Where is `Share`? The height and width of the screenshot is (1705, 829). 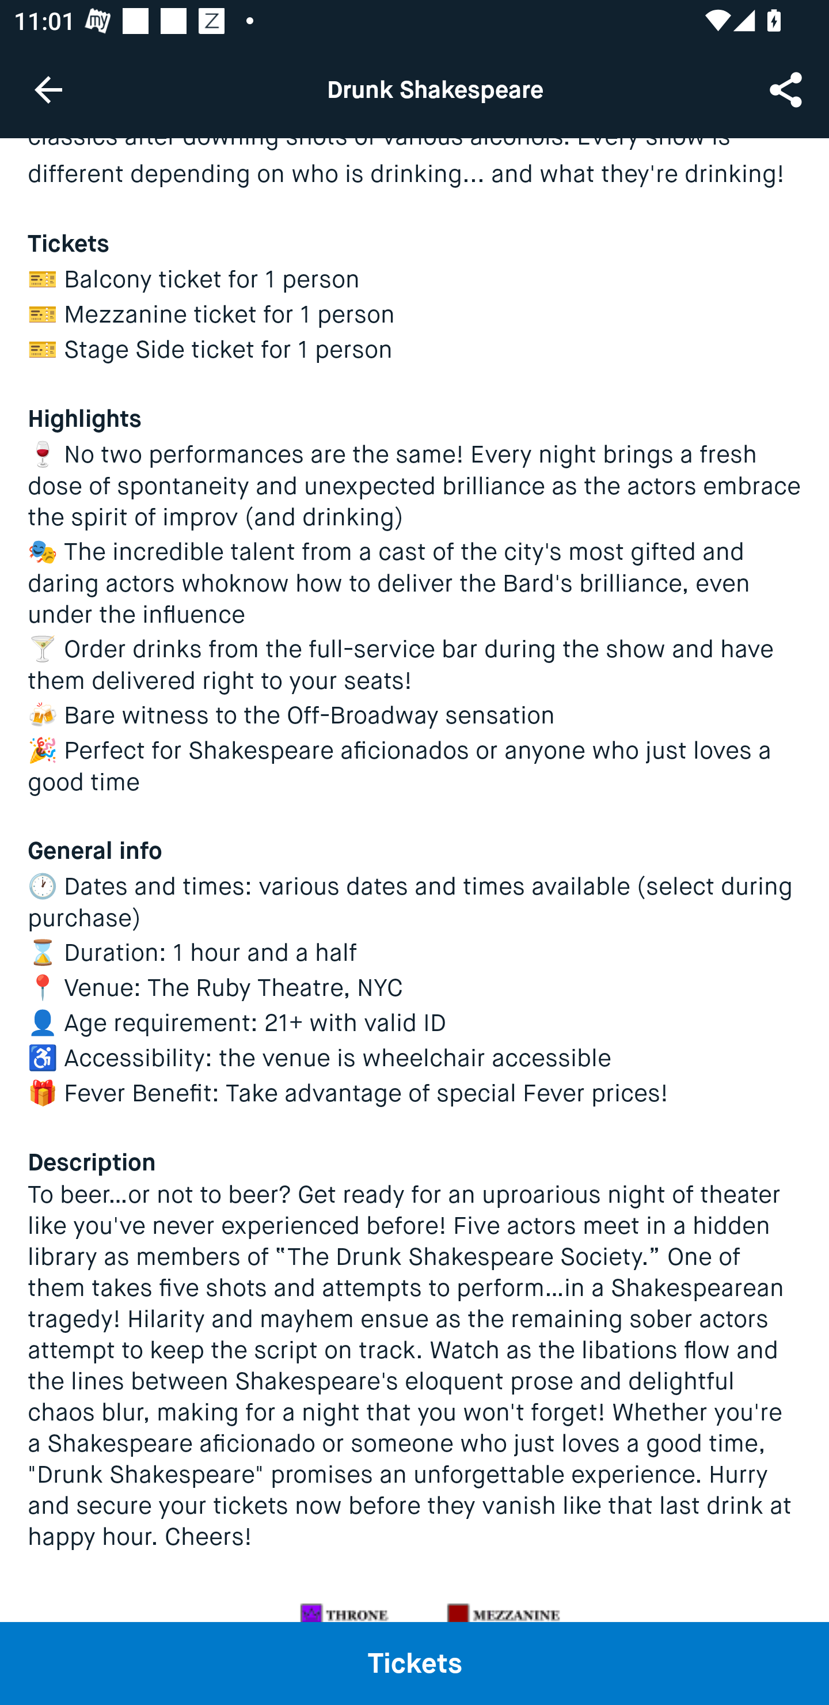
Share is located at coordinates (788, 89).